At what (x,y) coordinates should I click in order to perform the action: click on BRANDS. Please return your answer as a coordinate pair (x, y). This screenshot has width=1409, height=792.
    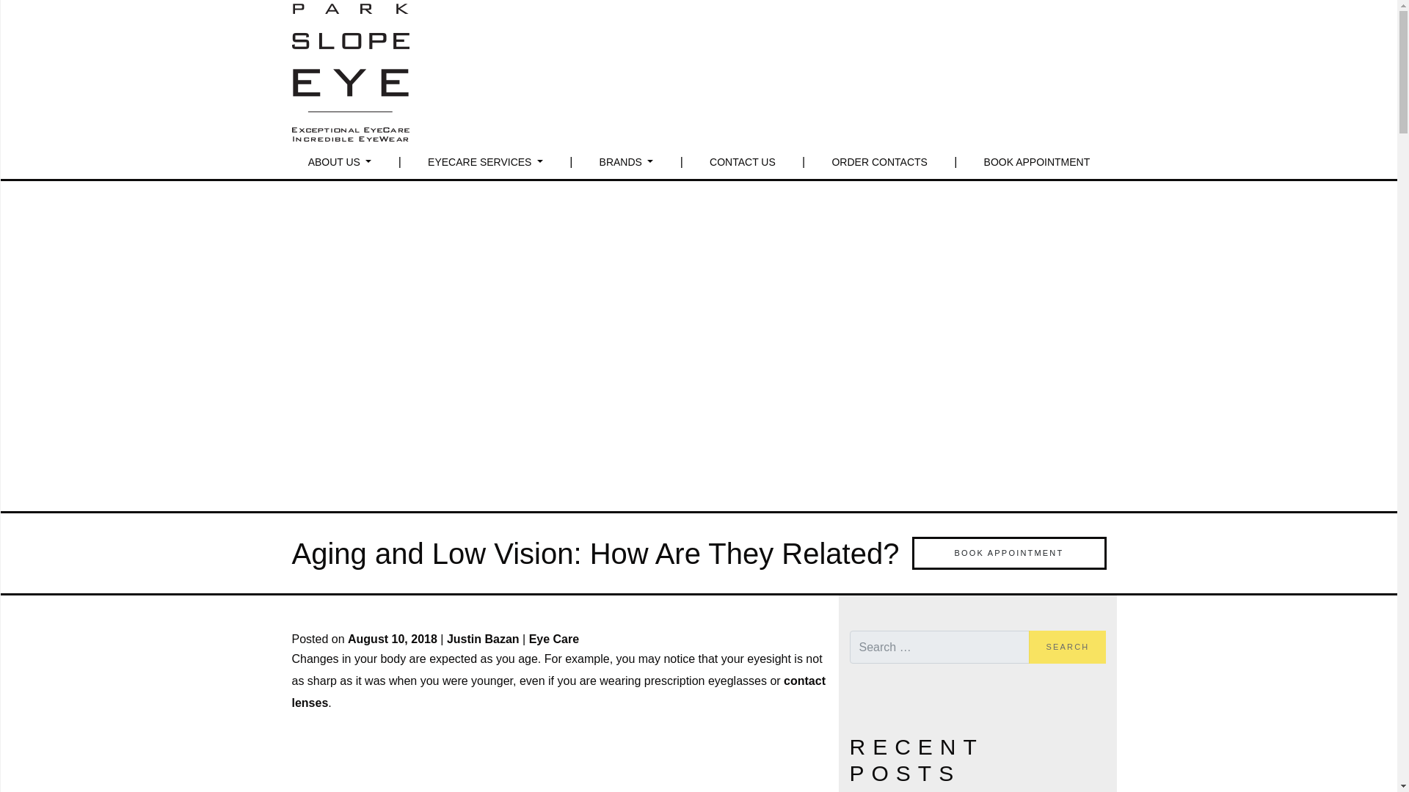
    Looking at the image, I should click on (626, 161).